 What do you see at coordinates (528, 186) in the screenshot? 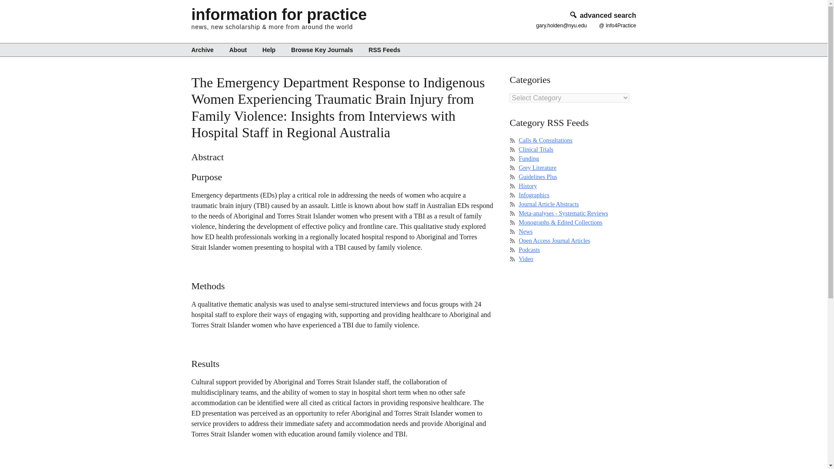
I see `History` at bounding box center [528, 186].